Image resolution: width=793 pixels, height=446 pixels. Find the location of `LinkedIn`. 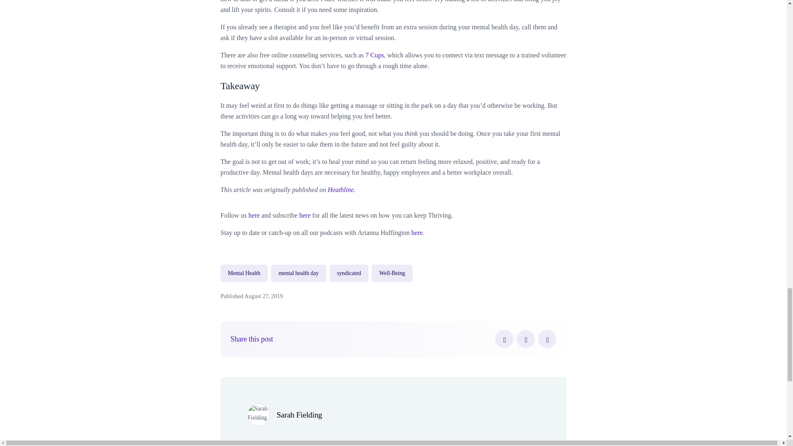

LinkedIn is located at coordinates (547, 339).